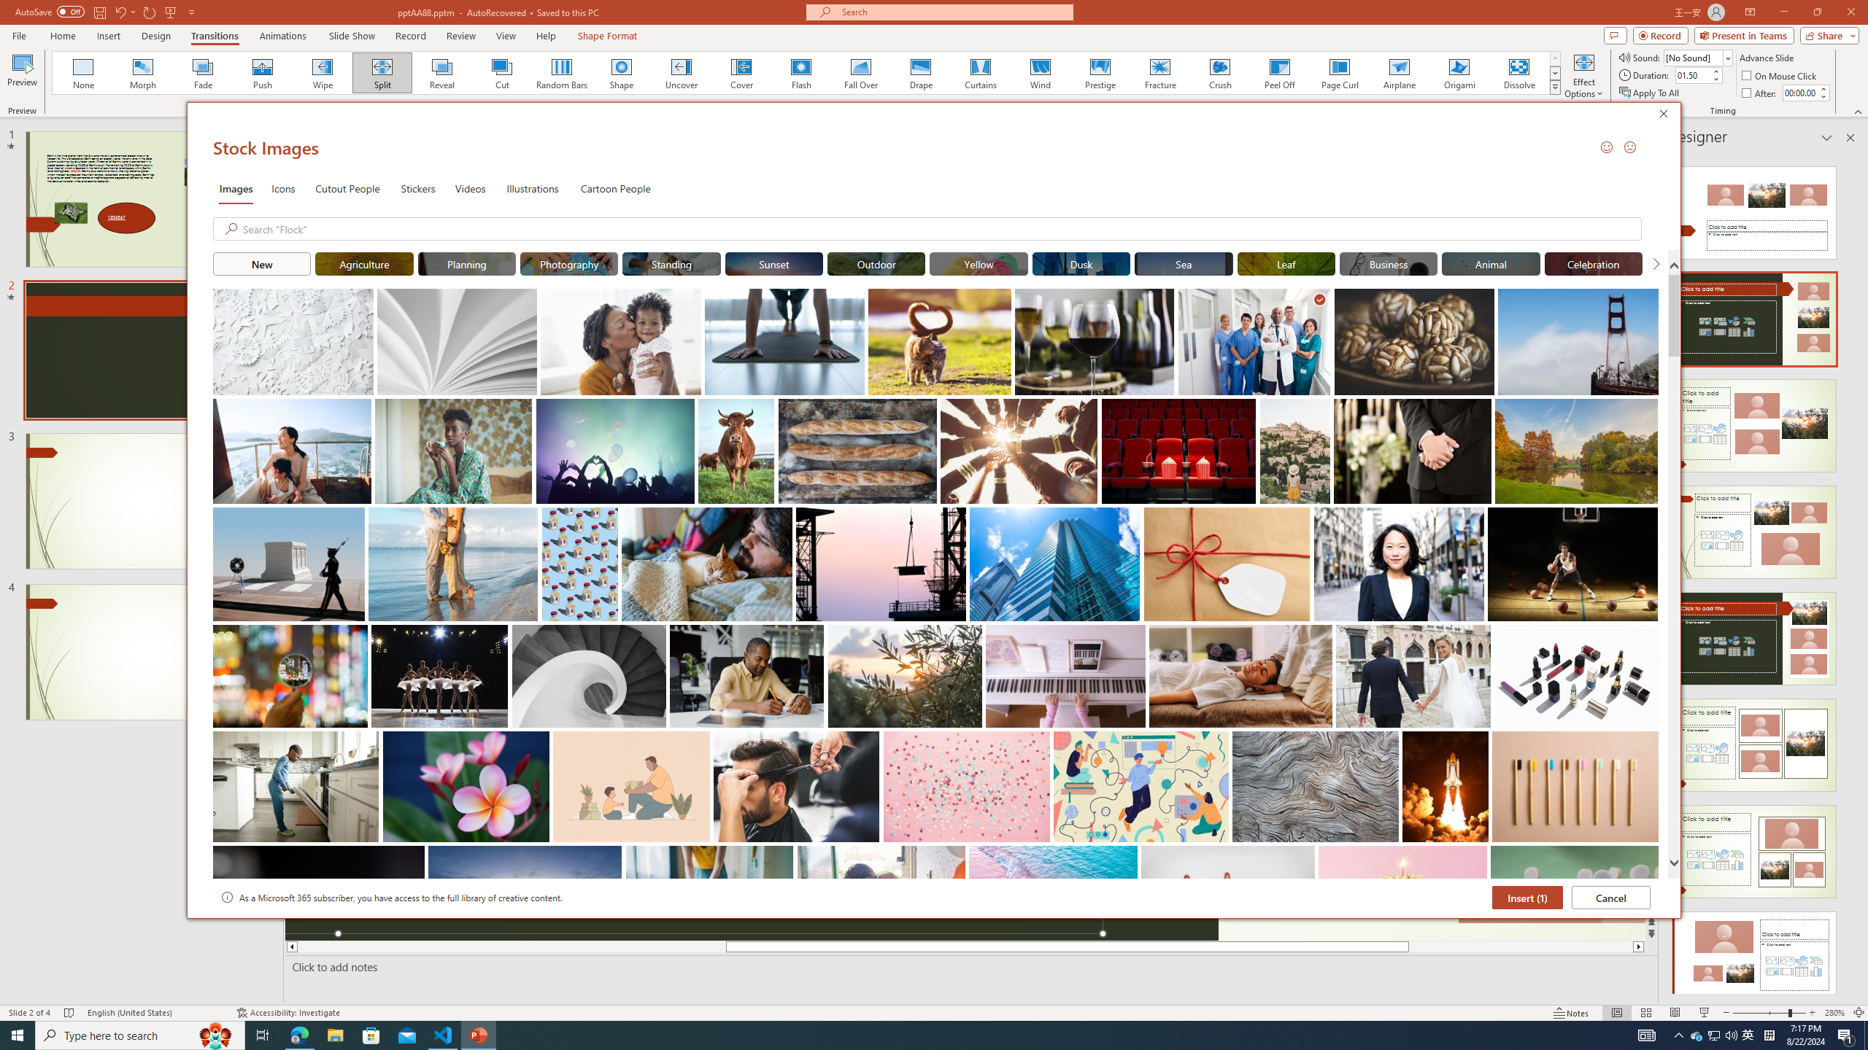 This screenshot has width=1868, height=1050. What do you see at coordinates (108, 36) in the screenshot?
I see `Insert` at bounding box center [108, 36].